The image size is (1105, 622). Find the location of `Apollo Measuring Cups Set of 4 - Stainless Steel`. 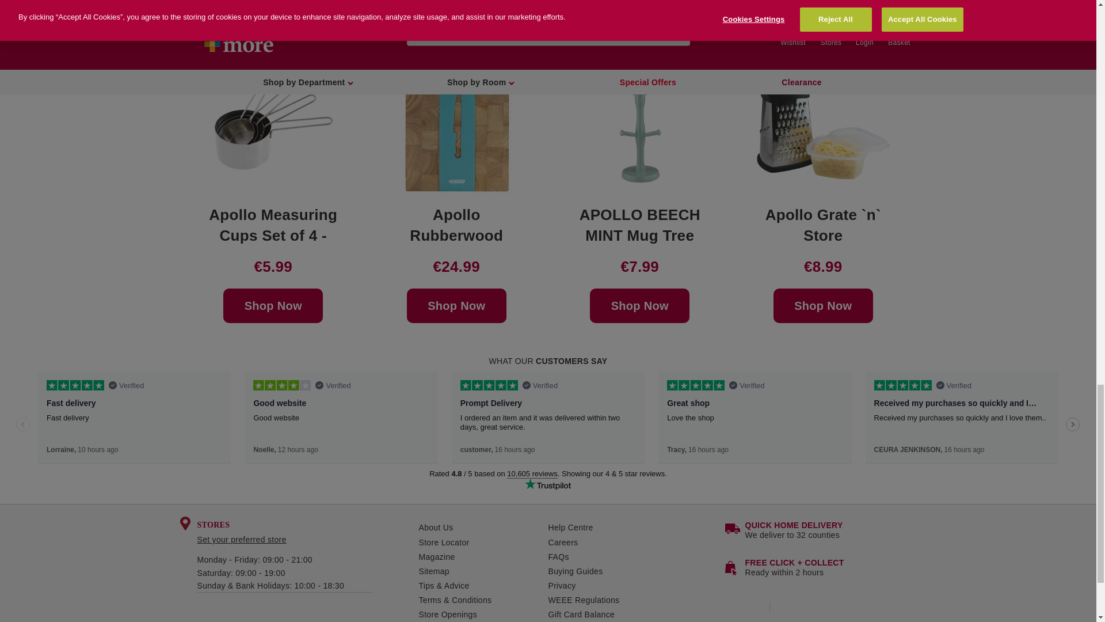

Apollo Measuring Cups Set of 4 - Stainless Steel is located at coordinates (273, 124).